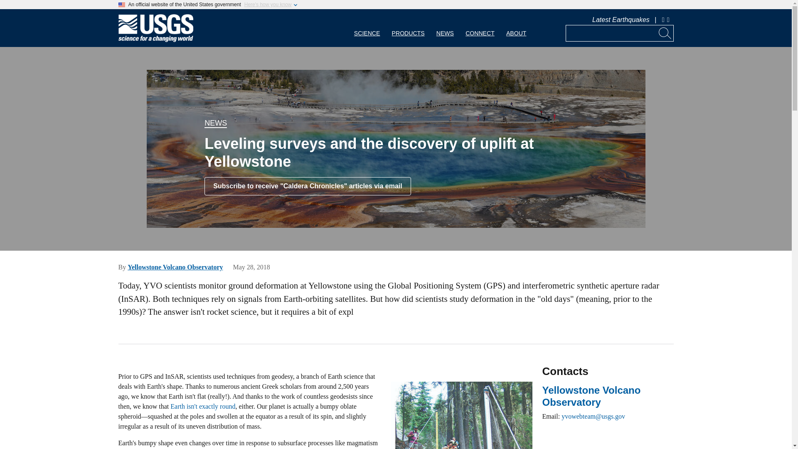  I want to click on ABOUT, so click(516, 28).